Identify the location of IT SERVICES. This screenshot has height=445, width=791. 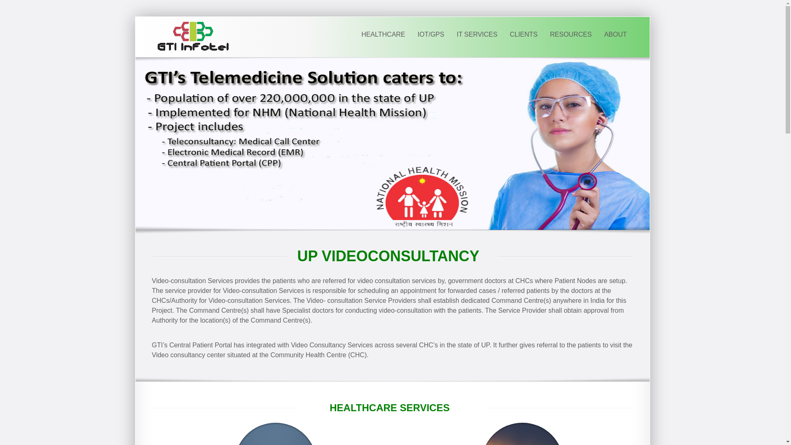
(476, 35).